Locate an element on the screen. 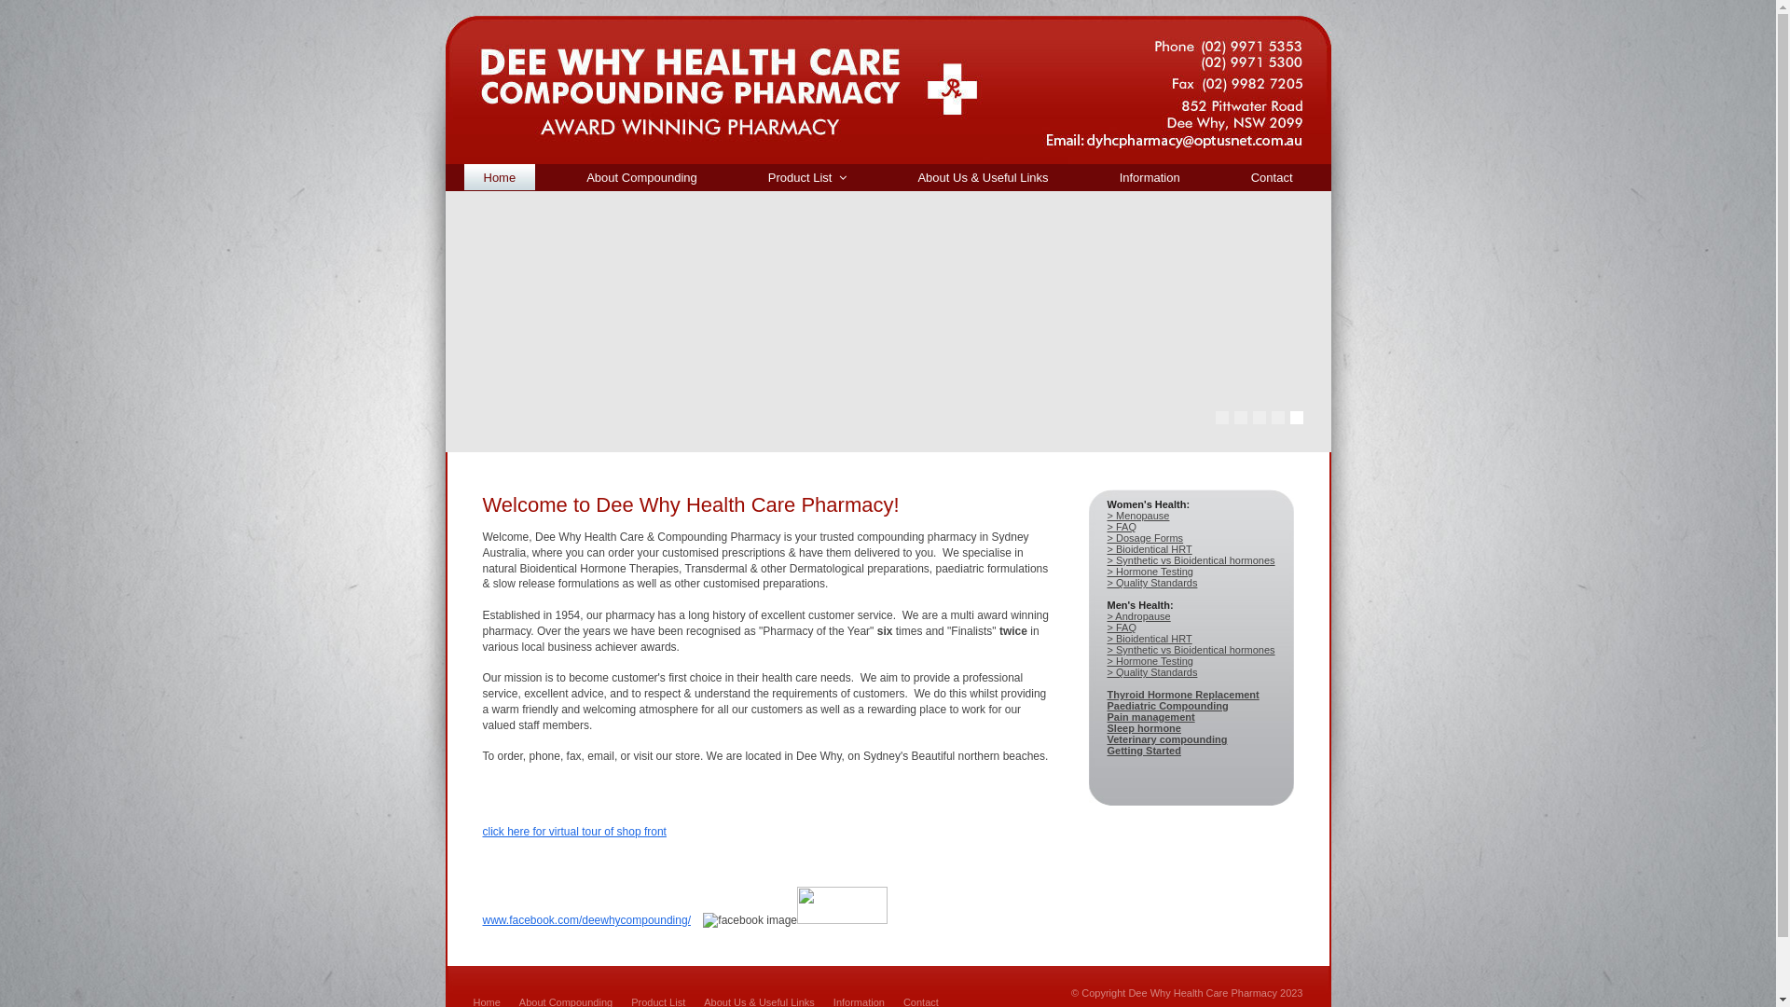 This screenshot has height=1007, width=1790. Paediatric Compounding is located at coordinates (1168, 706).